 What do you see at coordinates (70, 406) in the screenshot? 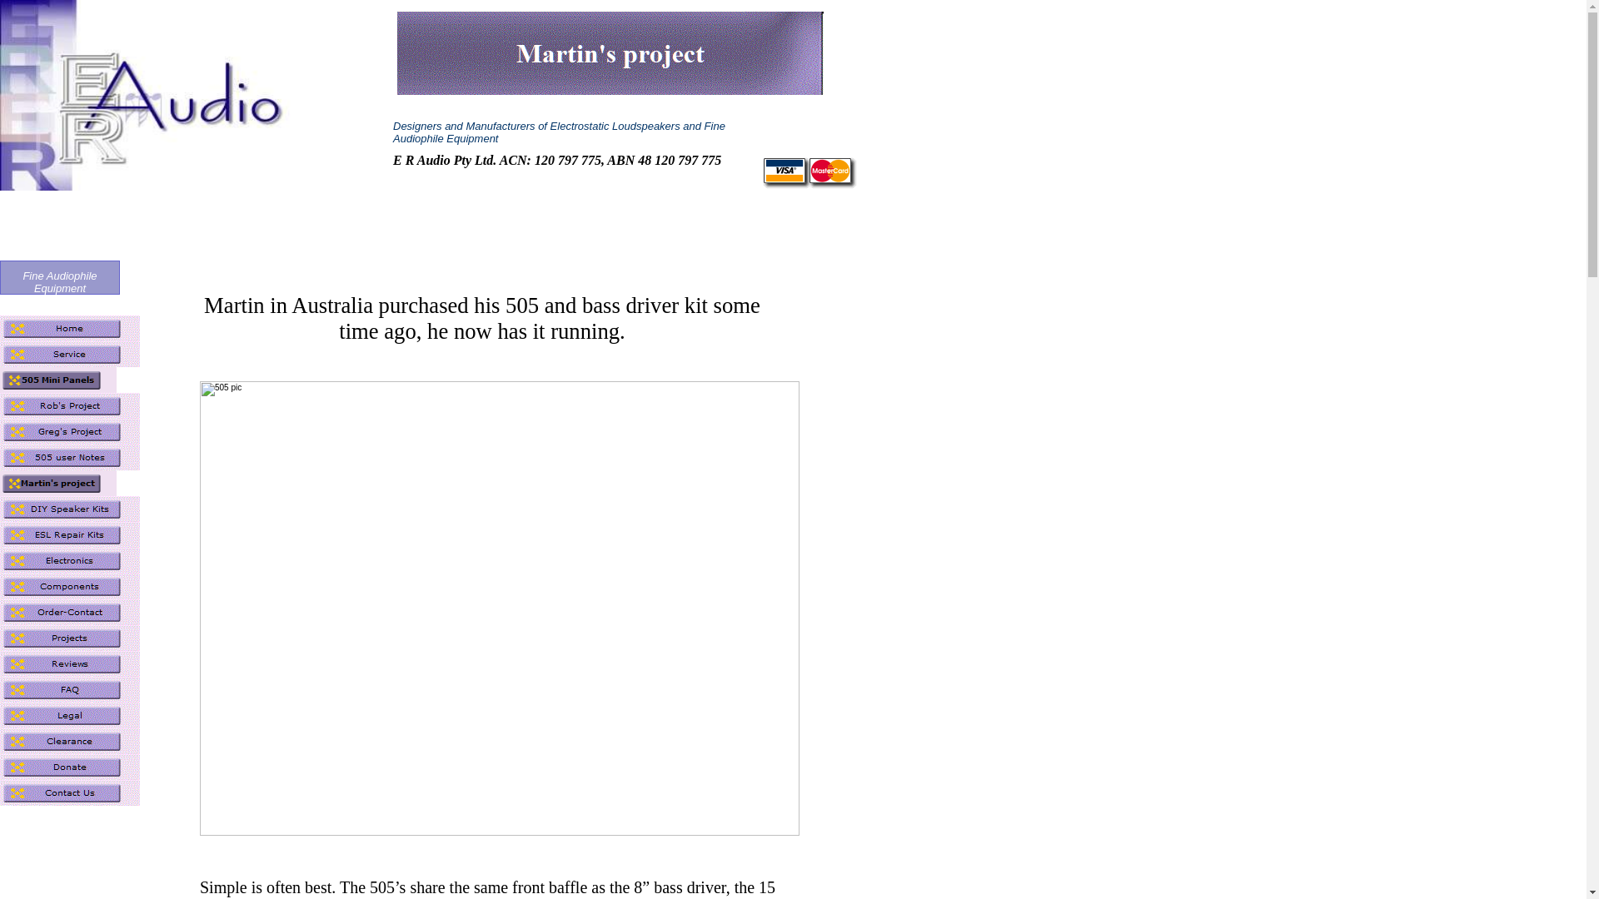
I see `Rob's Project` at bounding box center [70, 406].